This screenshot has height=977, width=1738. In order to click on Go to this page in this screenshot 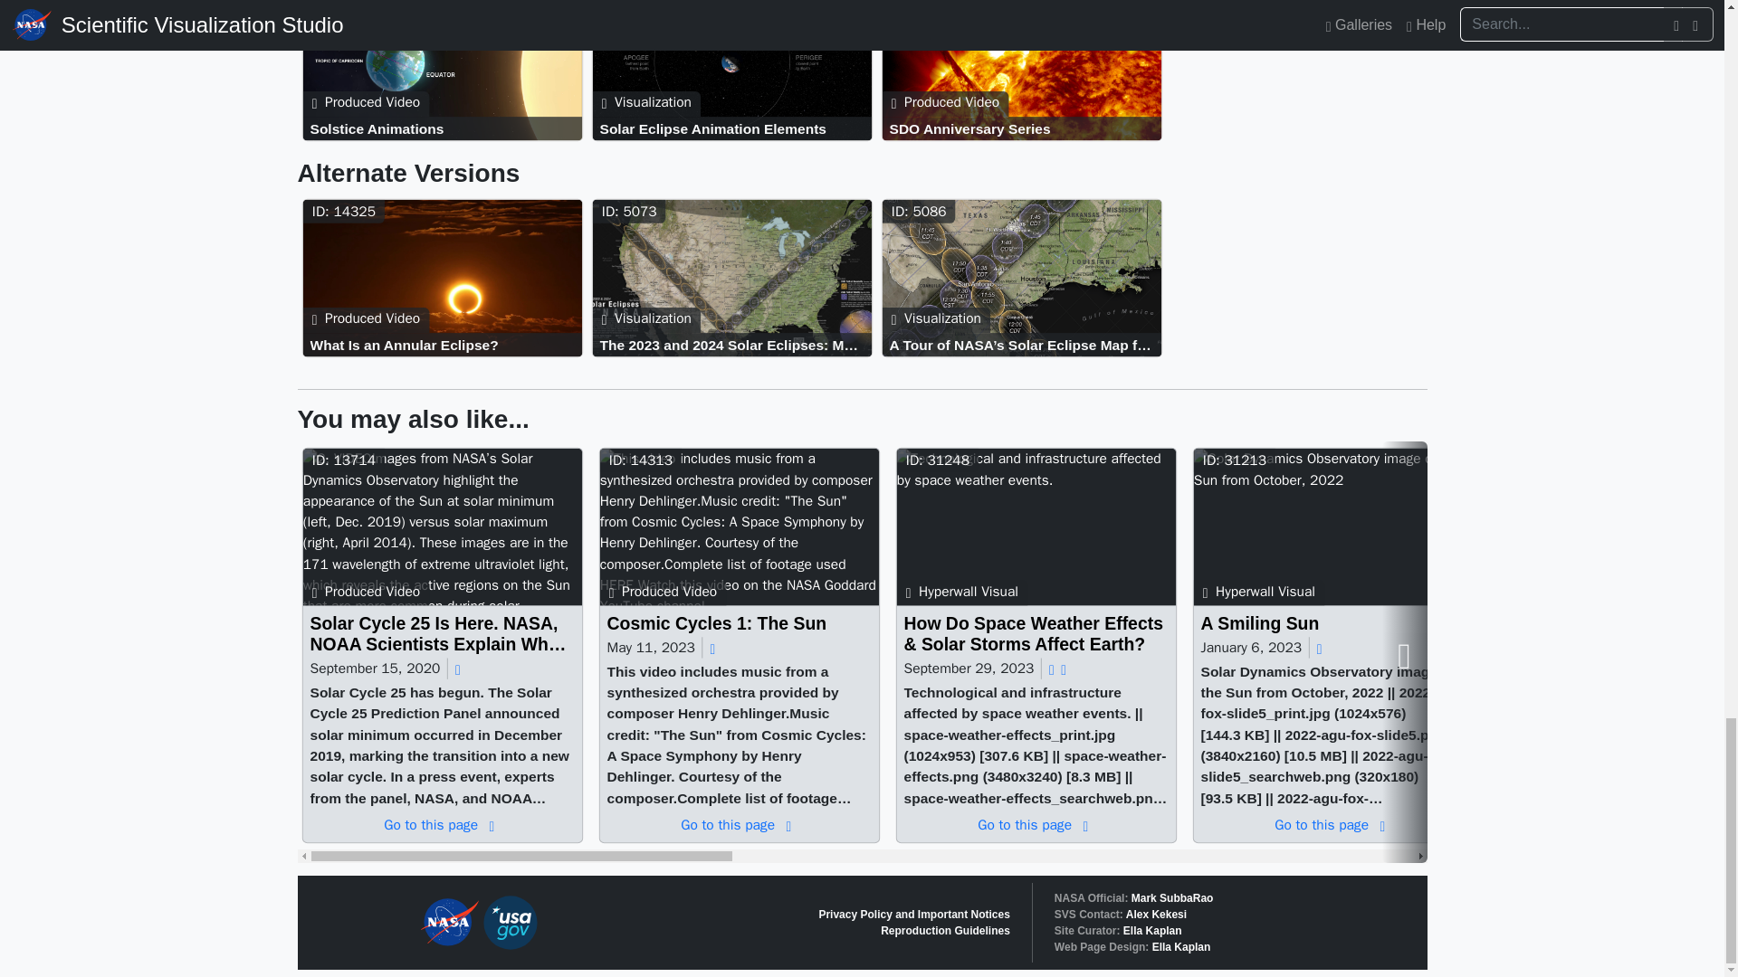, I will do `click(446, 280)`.